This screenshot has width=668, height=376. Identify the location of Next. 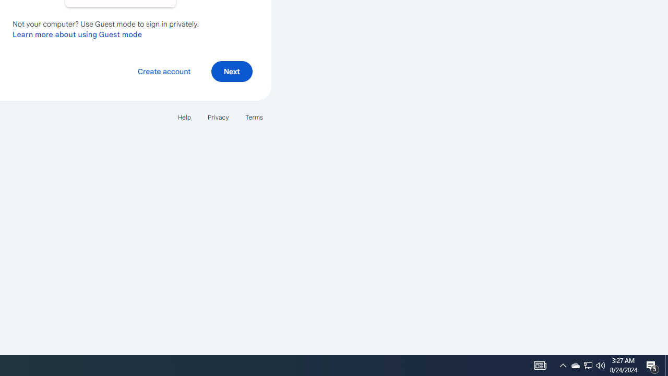
(232, 71).